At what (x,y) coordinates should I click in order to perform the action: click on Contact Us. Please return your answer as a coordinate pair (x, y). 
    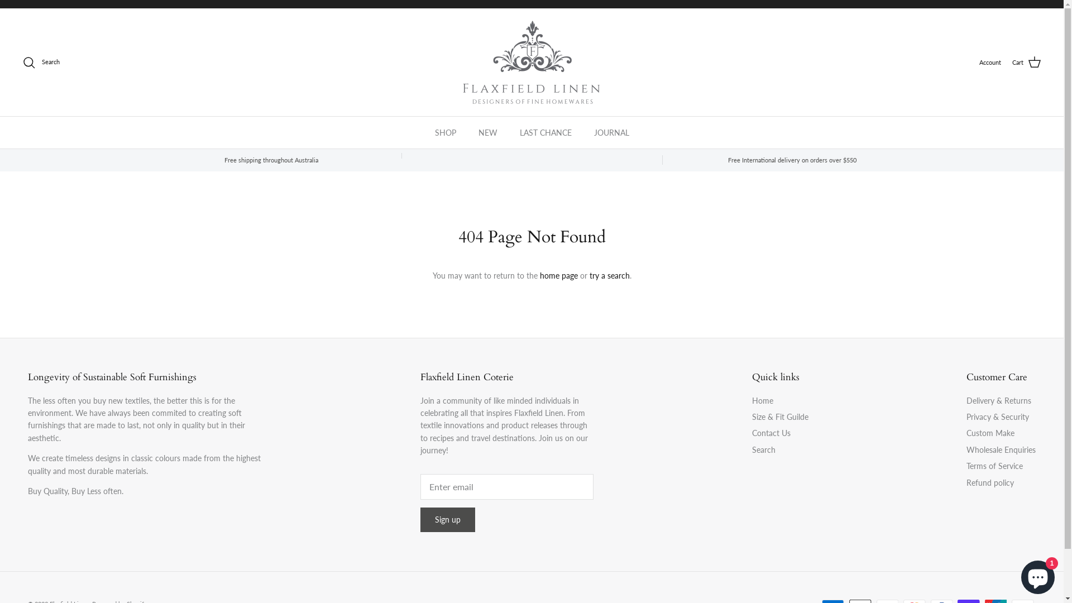
    Looking at the image, I should click on (772, 433).